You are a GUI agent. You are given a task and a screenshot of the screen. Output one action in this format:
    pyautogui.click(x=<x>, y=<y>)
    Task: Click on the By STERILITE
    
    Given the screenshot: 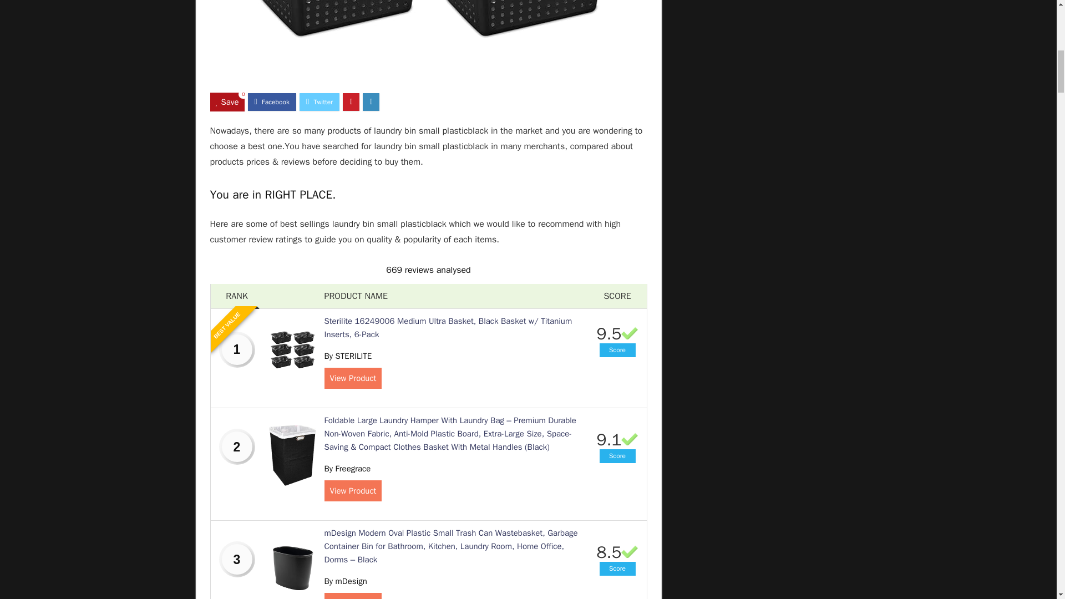 What is the action you would take?
    pyautogui.click(x=347, y=356)
    